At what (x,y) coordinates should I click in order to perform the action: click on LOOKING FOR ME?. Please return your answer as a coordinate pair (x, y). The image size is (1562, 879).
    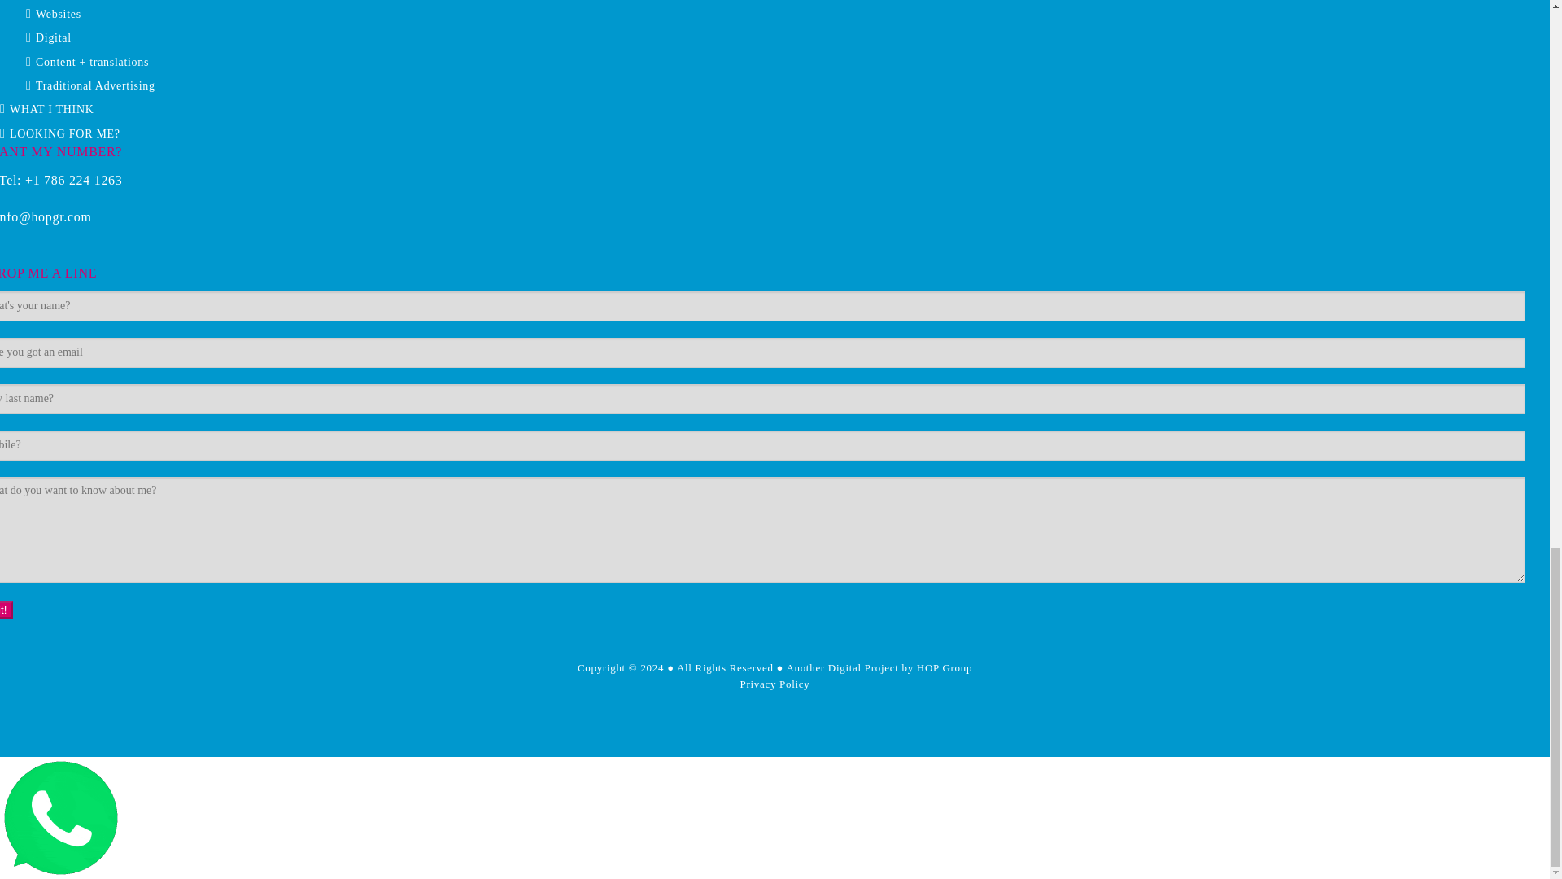
    Looking at the image, I should click on (64, 133).